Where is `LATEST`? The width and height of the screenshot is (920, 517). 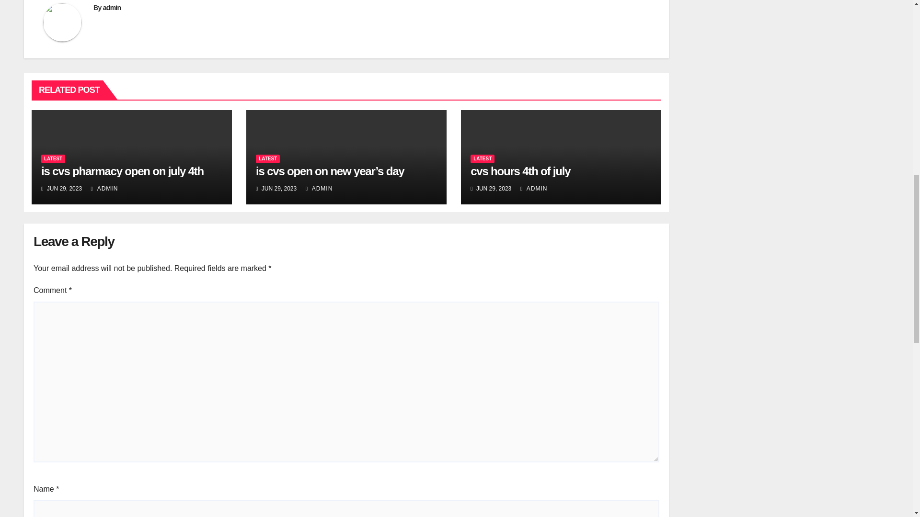
LATEST is located at coordinates (482, 159).